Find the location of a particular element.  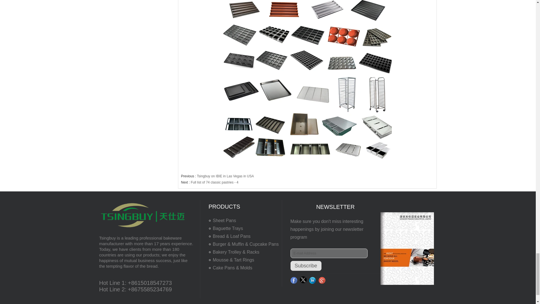

Subscribe is located at coordinates (306, 266).